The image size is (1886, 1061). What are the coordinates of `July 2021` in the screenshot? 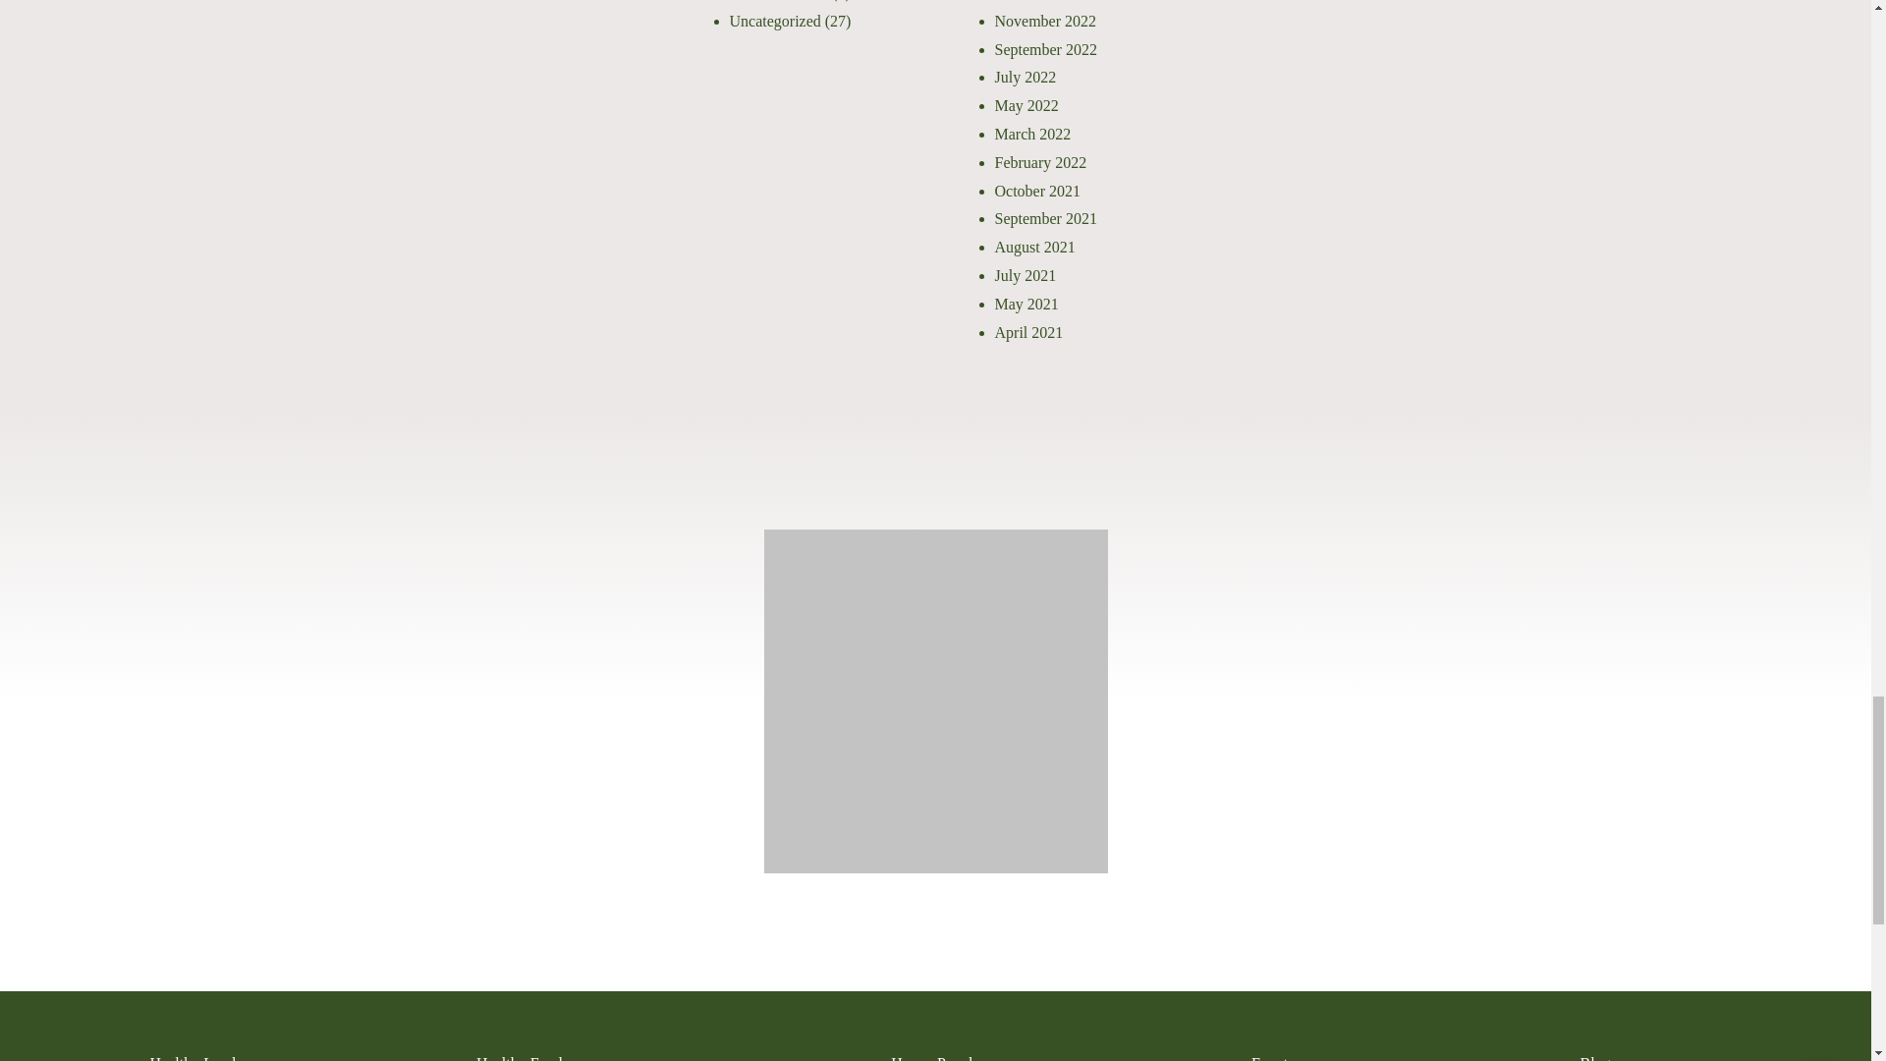 It's located at (1025, 275).